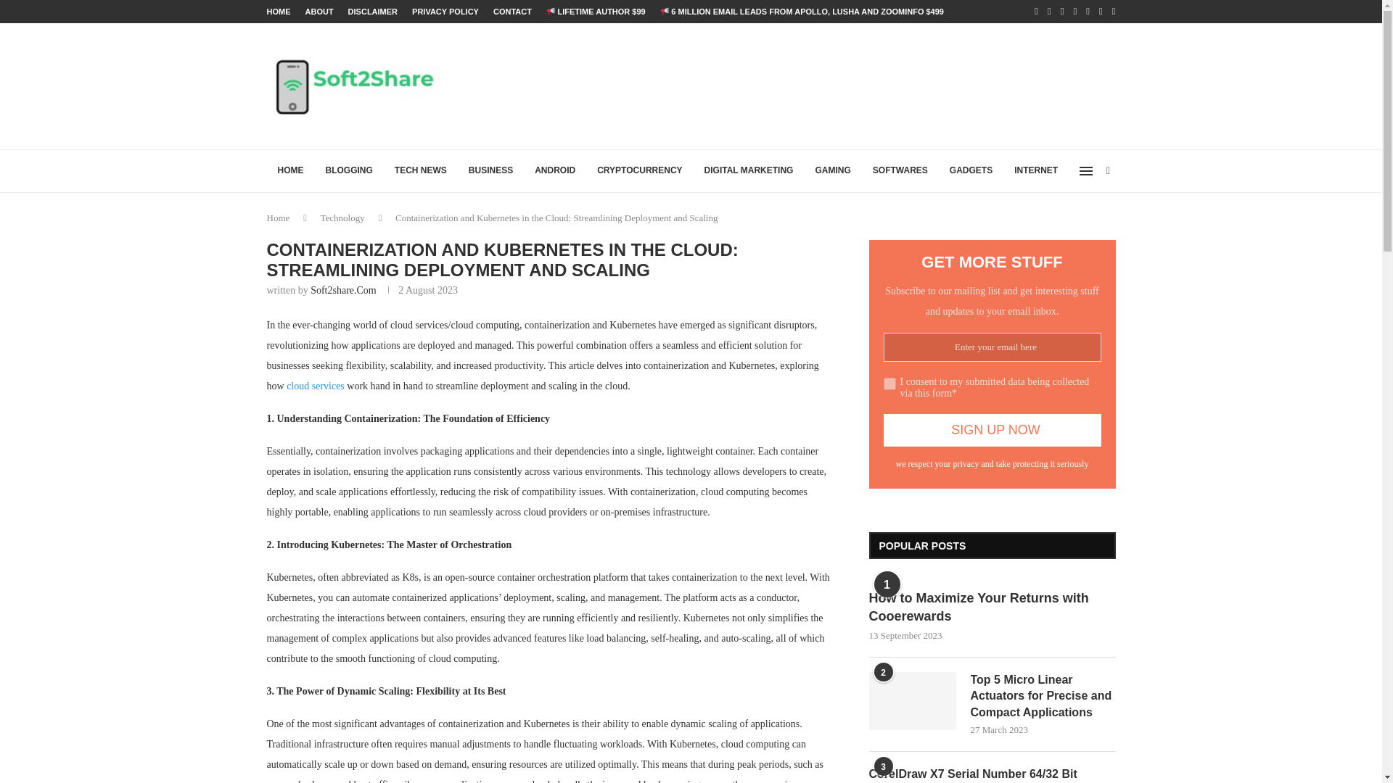 The height and width of the screenshot is (783, 1393). Describe the element at coordinates (971, 171) in the screenshot. I see `GADGETS` at that location.